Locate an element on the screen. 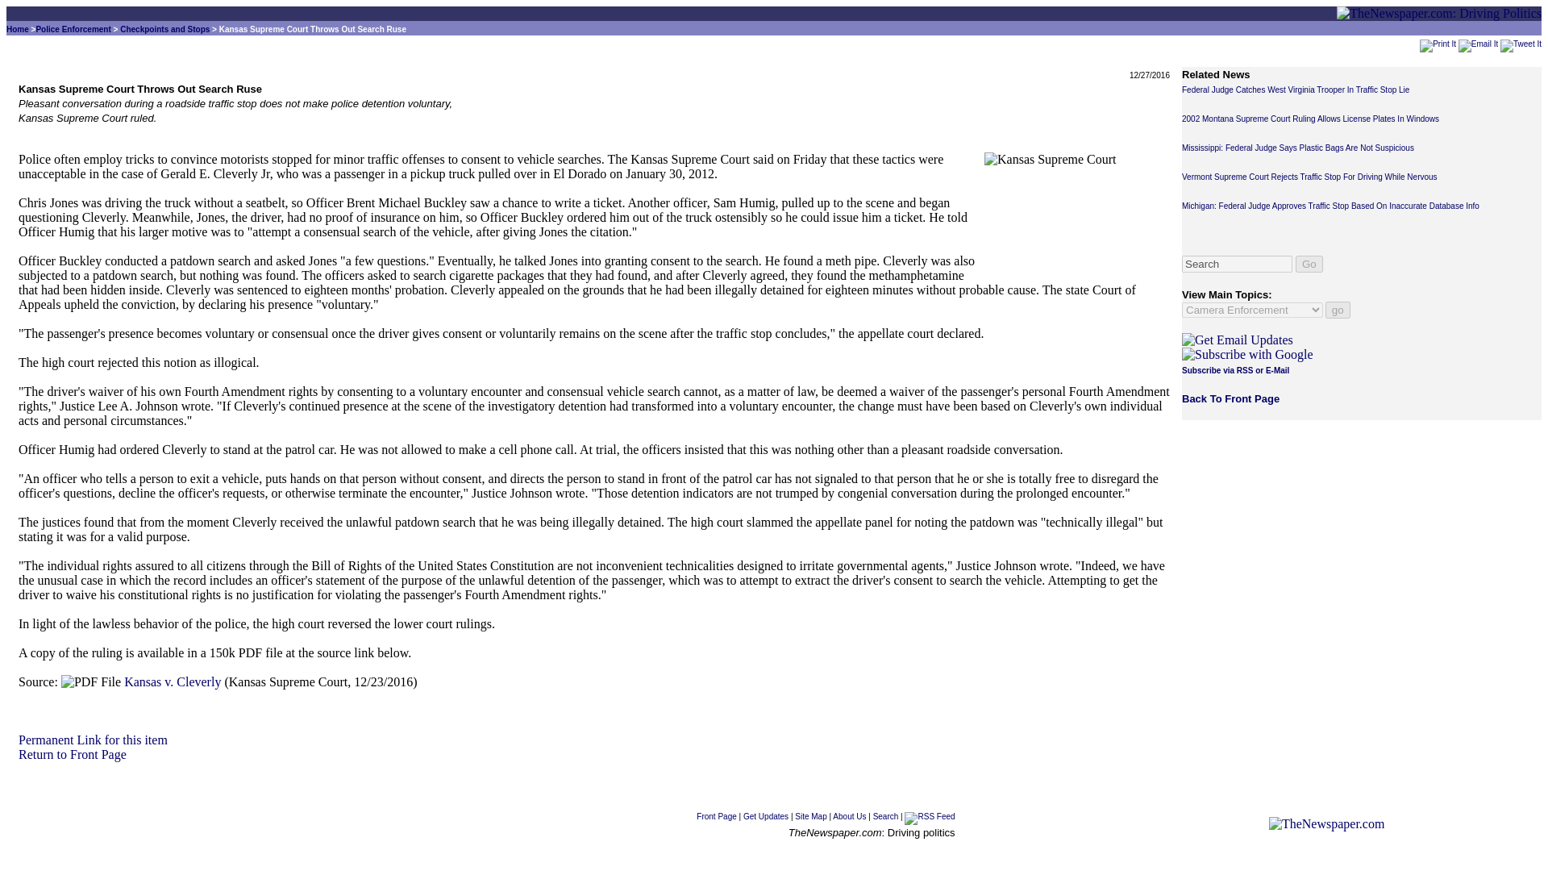  Kansas v. Cleverly is located at coordinates (885, 816).